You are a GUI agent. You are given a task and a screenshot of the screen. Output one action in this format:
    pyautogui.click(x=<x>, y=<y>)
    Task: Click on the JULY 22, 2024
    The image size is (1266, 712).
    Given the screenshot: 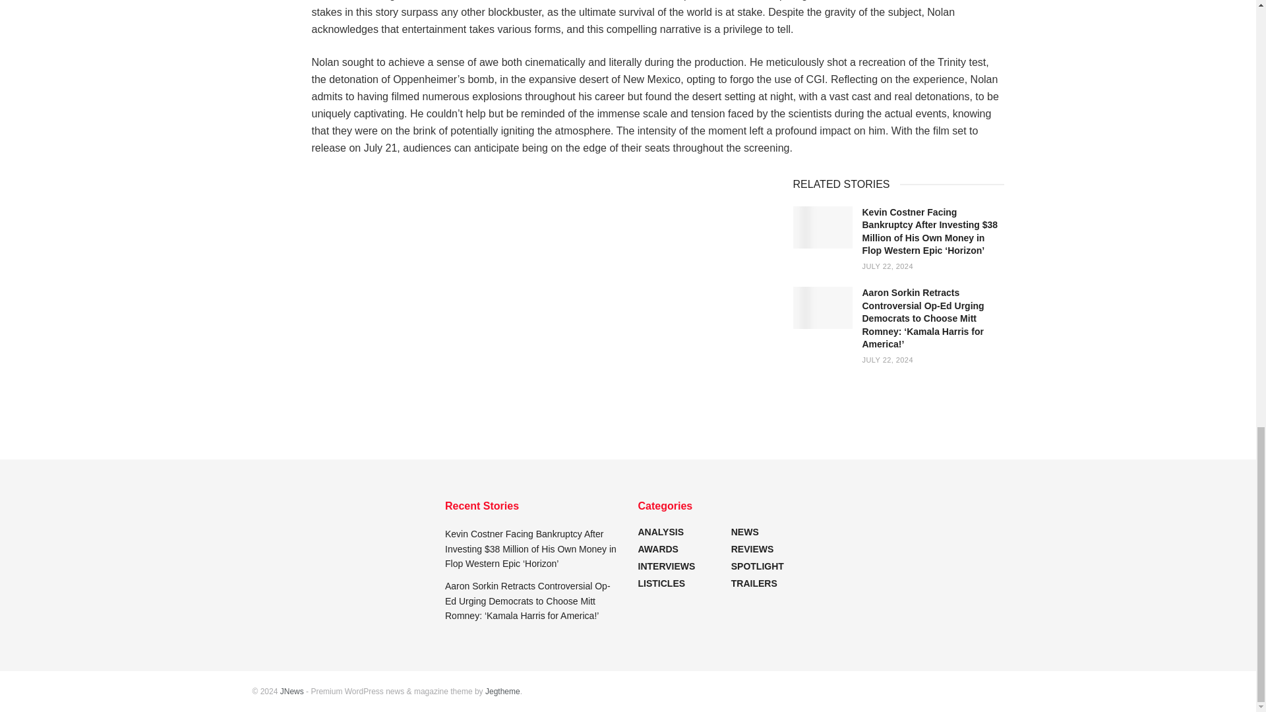 What is the action you would take?
    pyautogui.click(x=888, y=266)
    